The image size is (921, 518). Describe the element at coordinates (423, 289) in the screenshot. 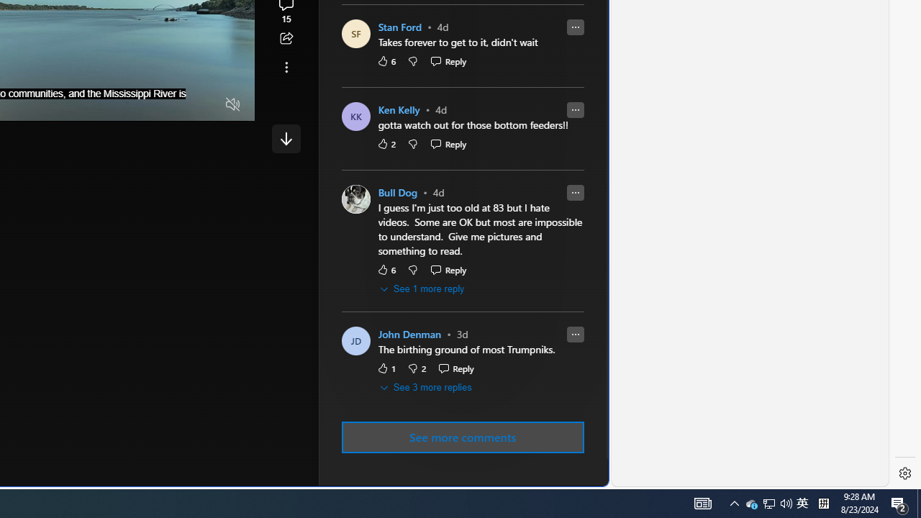

I see `See 1 more reply` at that location.